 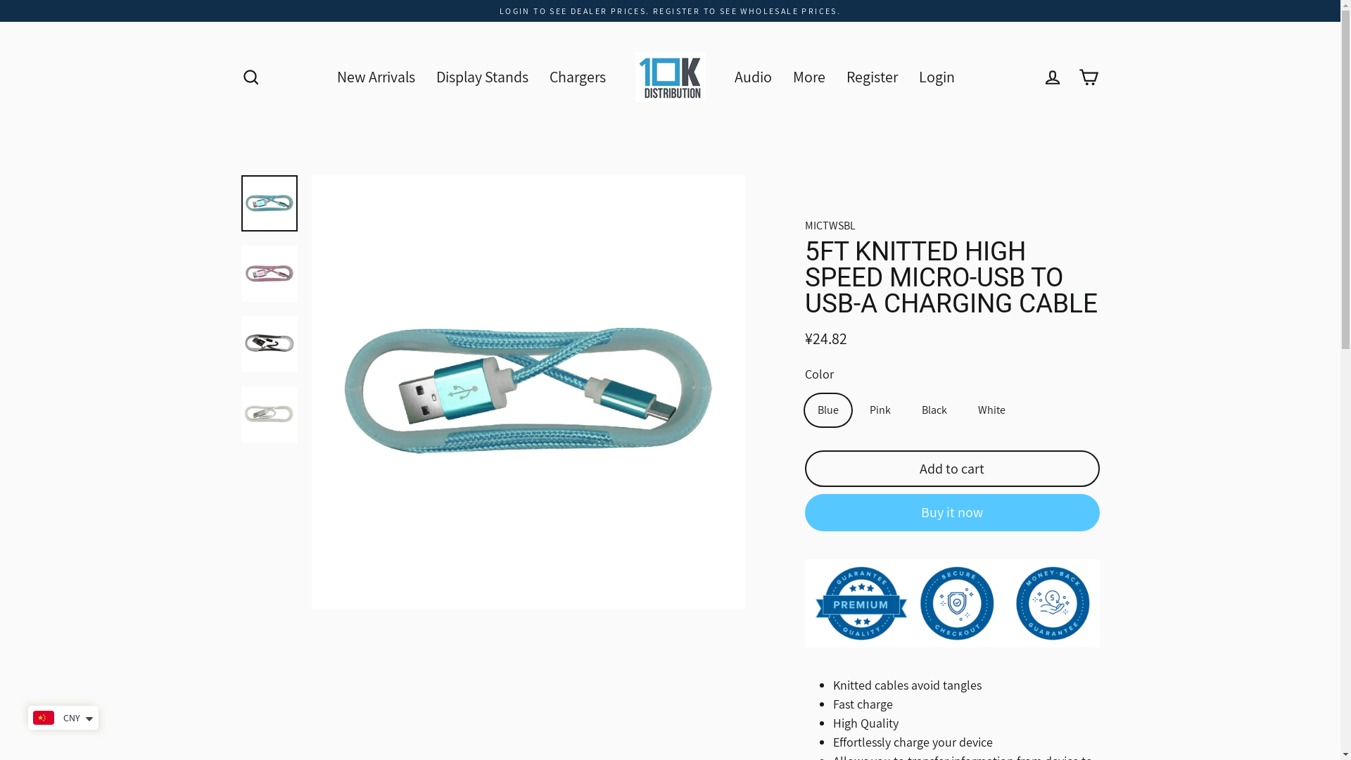 I want to click on Chargers, so click(x=578, y=77).